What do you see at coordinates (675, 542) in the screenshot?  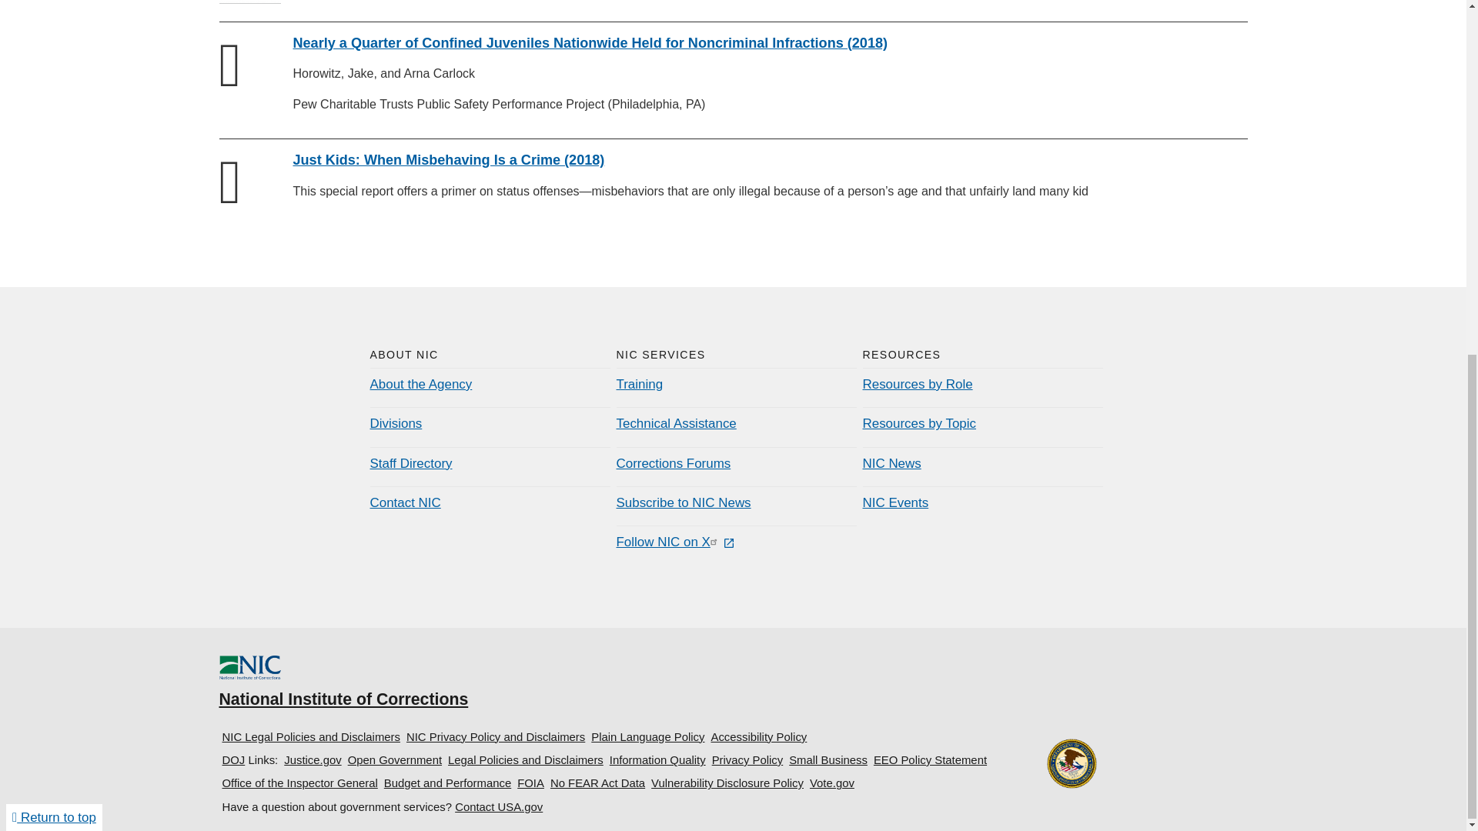 I see `Follow NIC on X` at bounding box center [675, 542].